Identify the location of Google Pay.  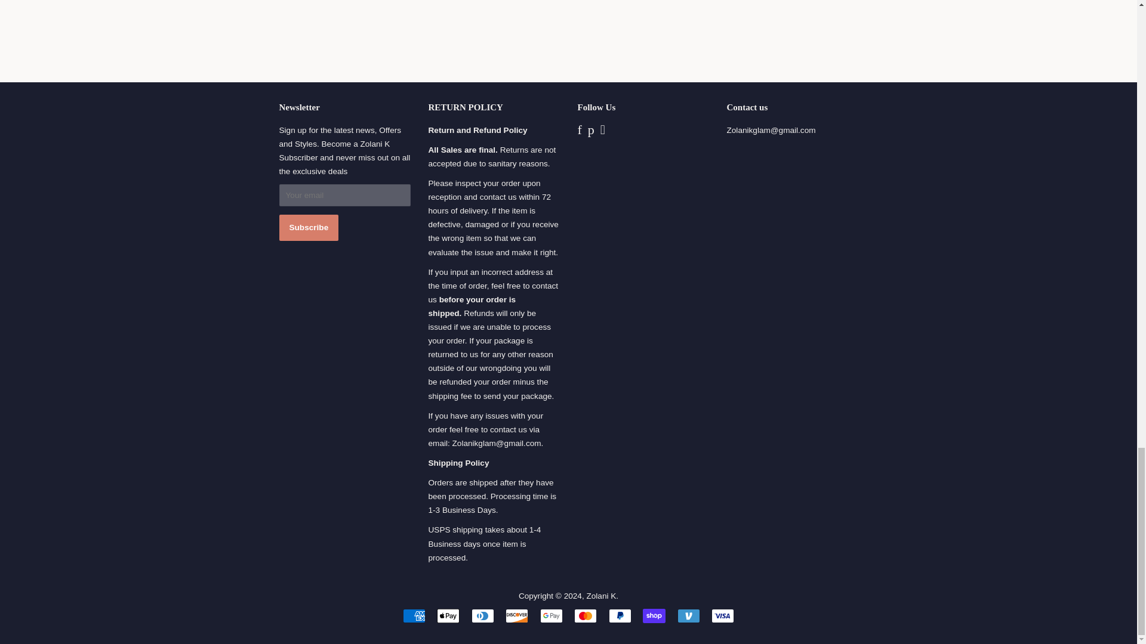
(551, 615).